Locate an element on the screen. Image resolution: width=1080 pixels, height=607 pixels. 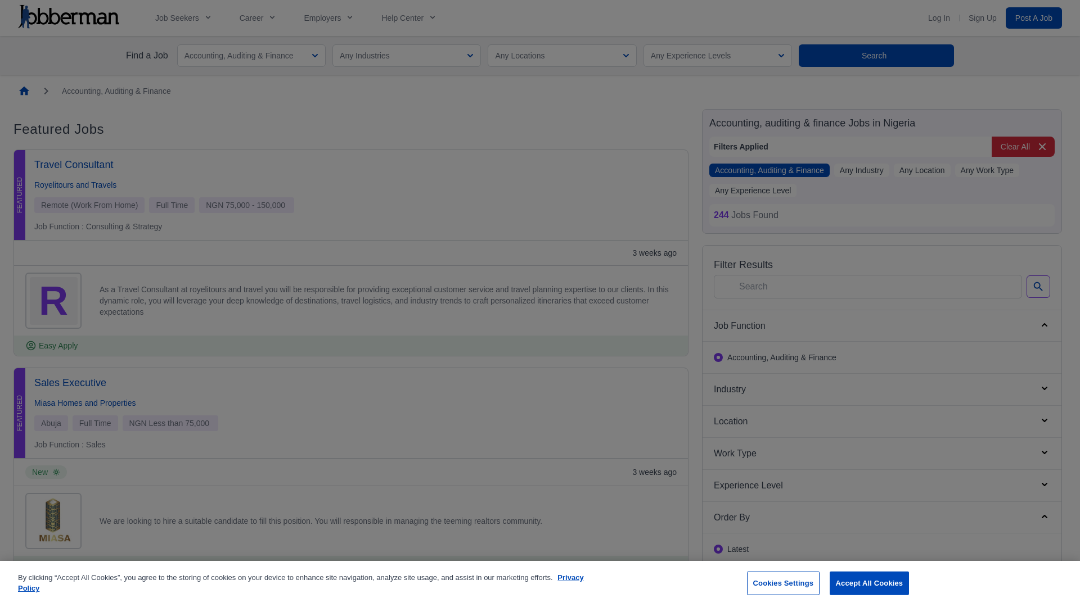
latest is located at coordinates (718, 549).